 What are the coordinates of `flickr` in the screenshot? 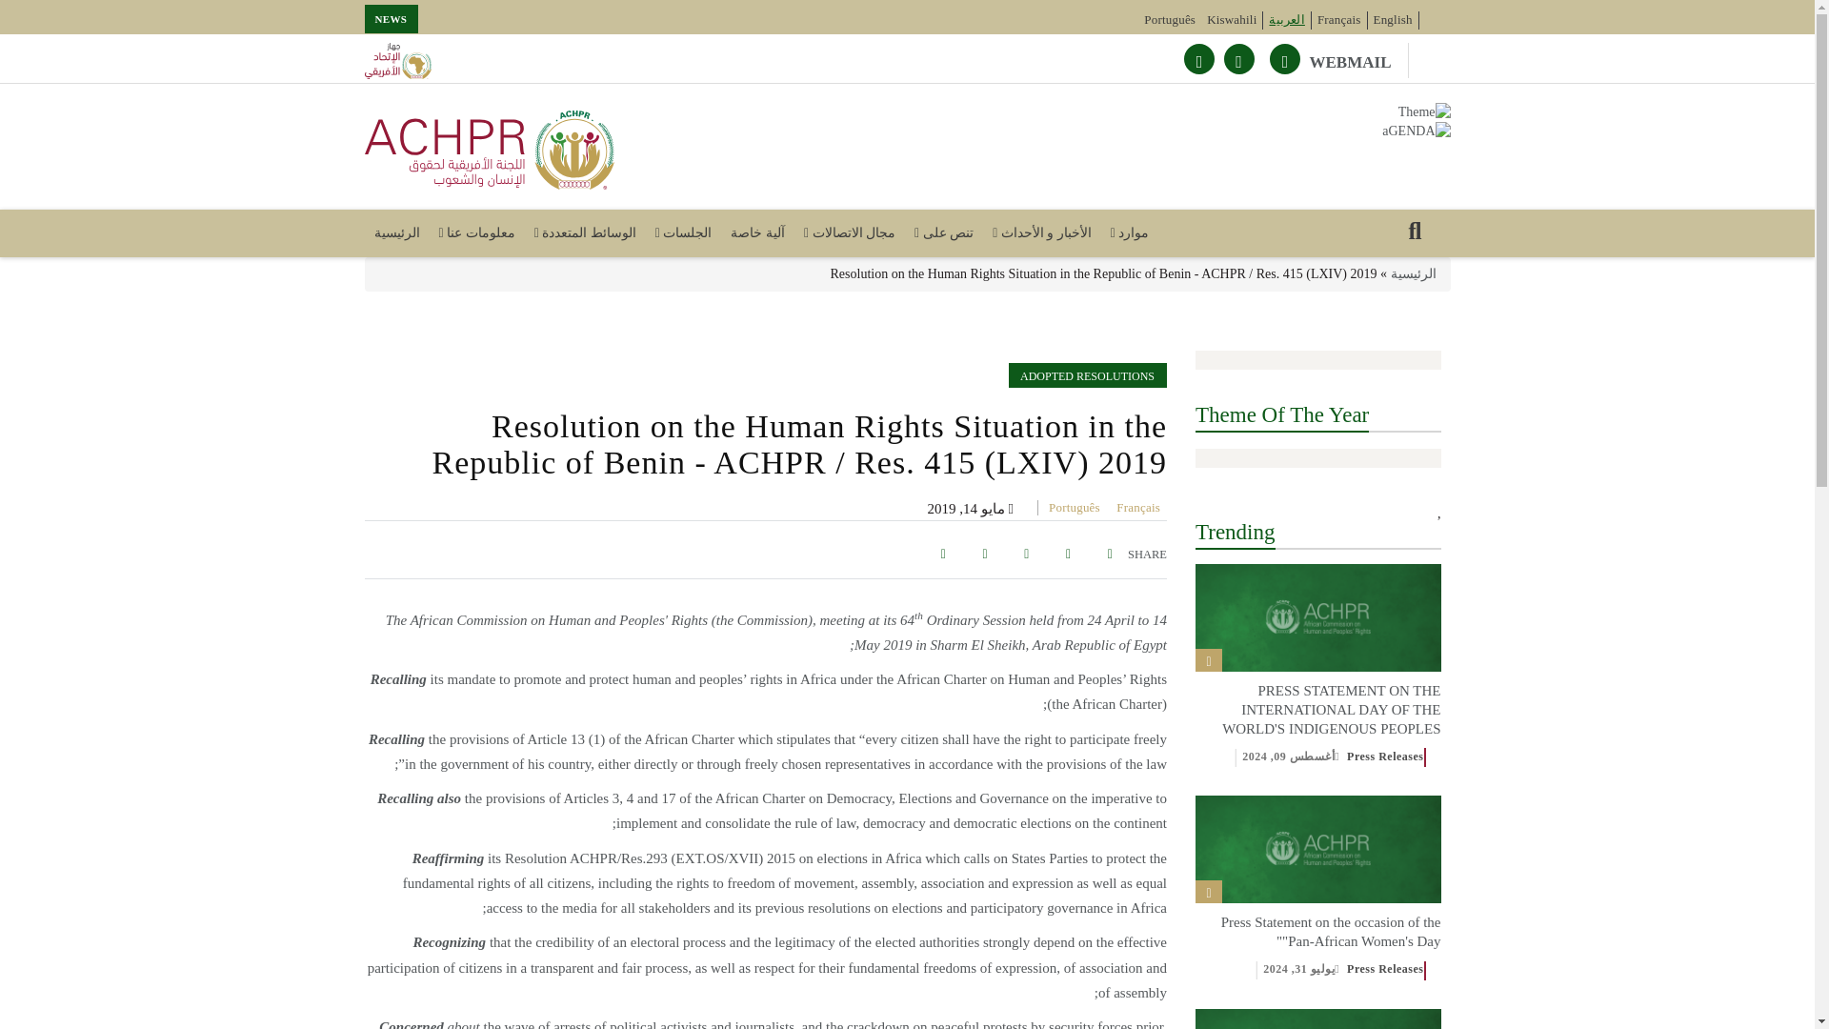 It's located at (1198, 59).